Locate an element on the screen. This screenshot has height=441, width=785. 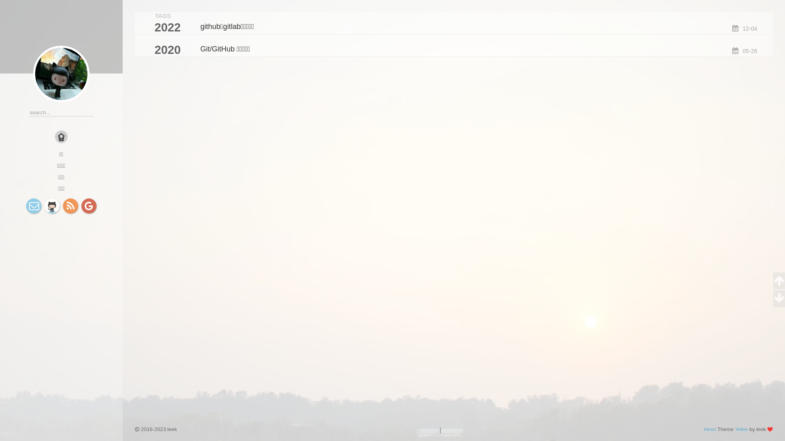
Hexo is located at coordinates (710, 430).